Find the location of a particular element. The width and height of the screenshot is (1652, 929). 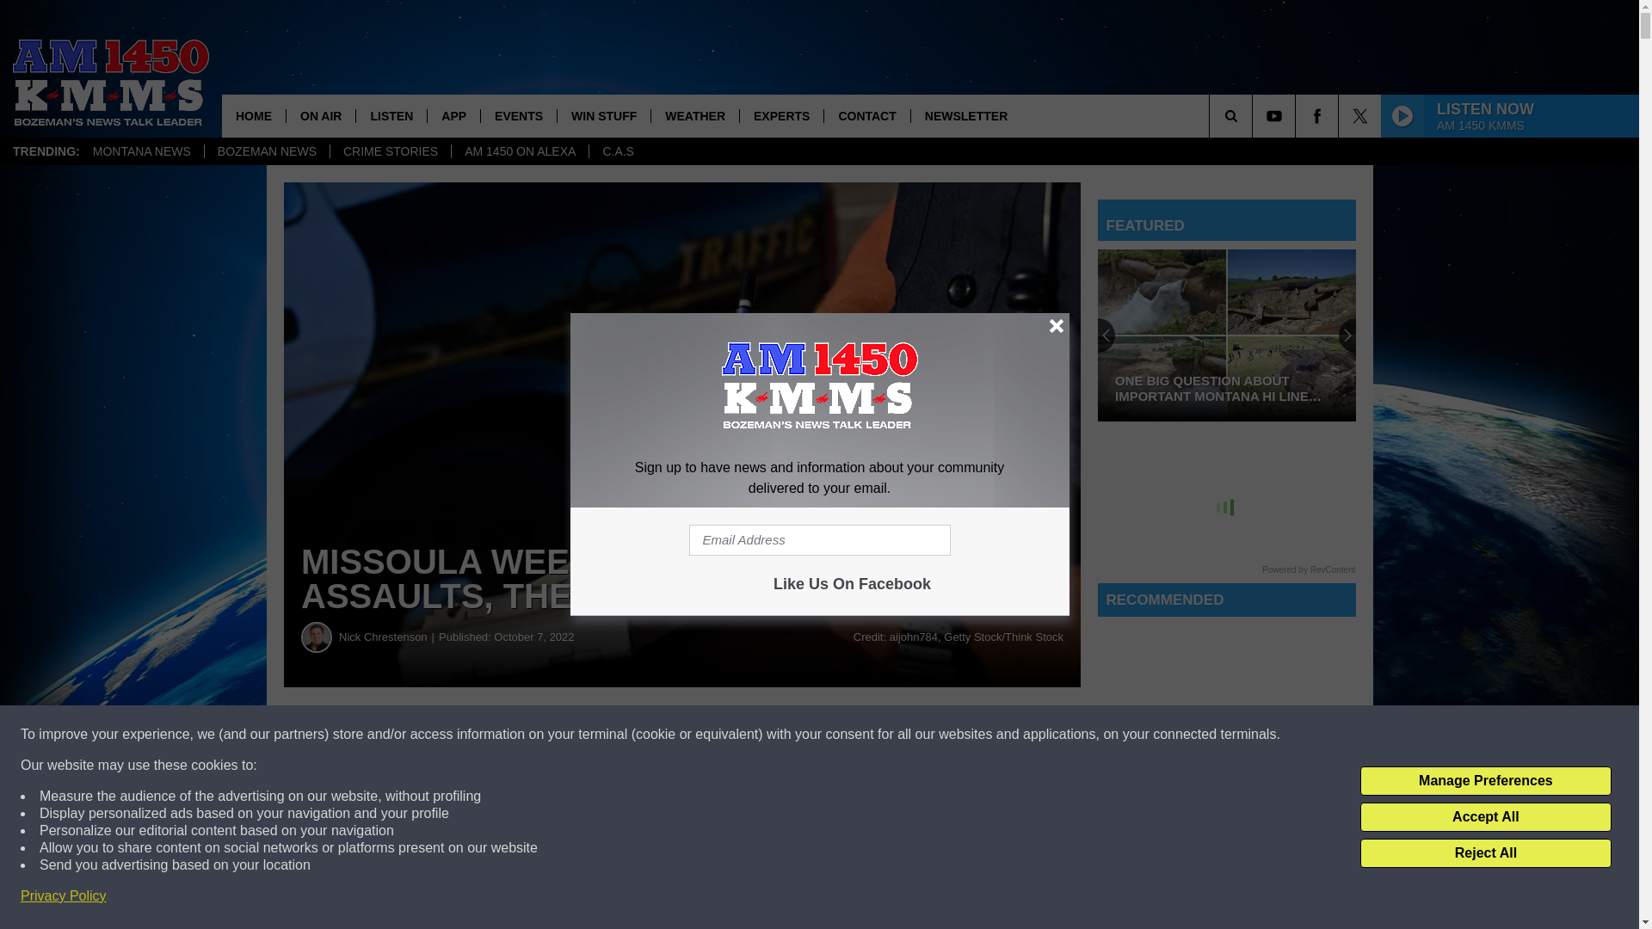

LISTEN is located at coordinates (391, 115).